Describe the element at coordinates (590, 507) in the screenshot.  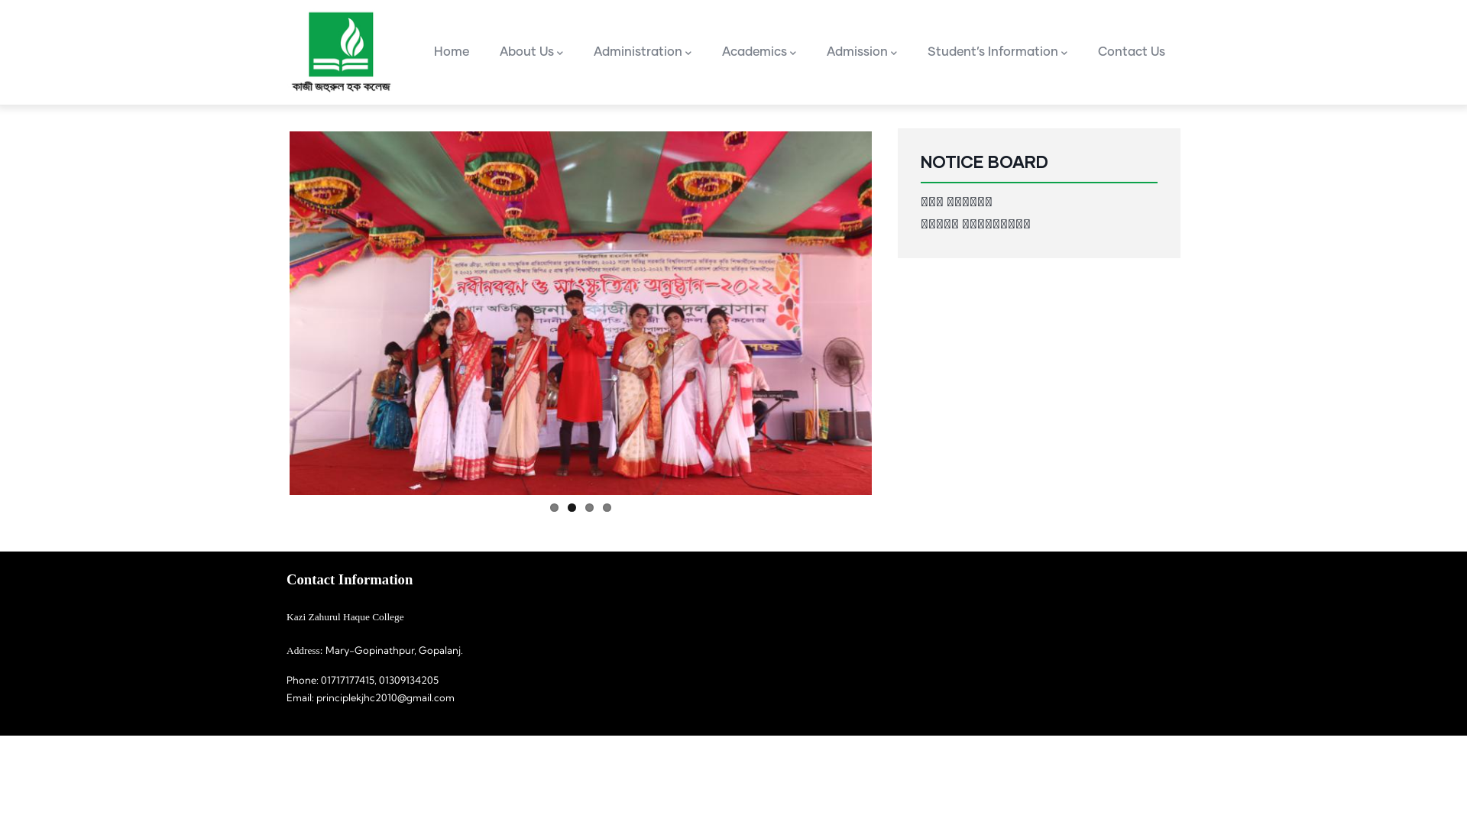
I see `3` at that location.